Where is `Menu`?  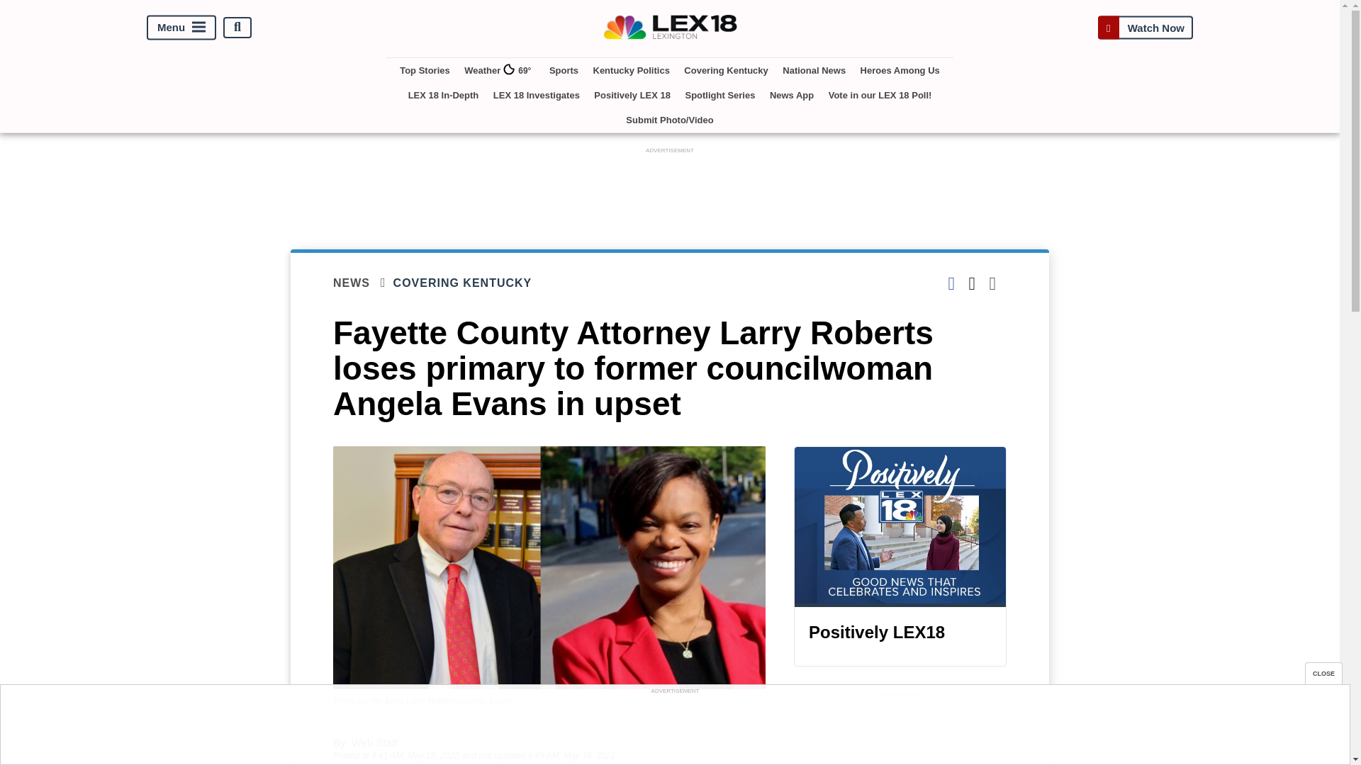
Menu is located at coordinates (181, 27).